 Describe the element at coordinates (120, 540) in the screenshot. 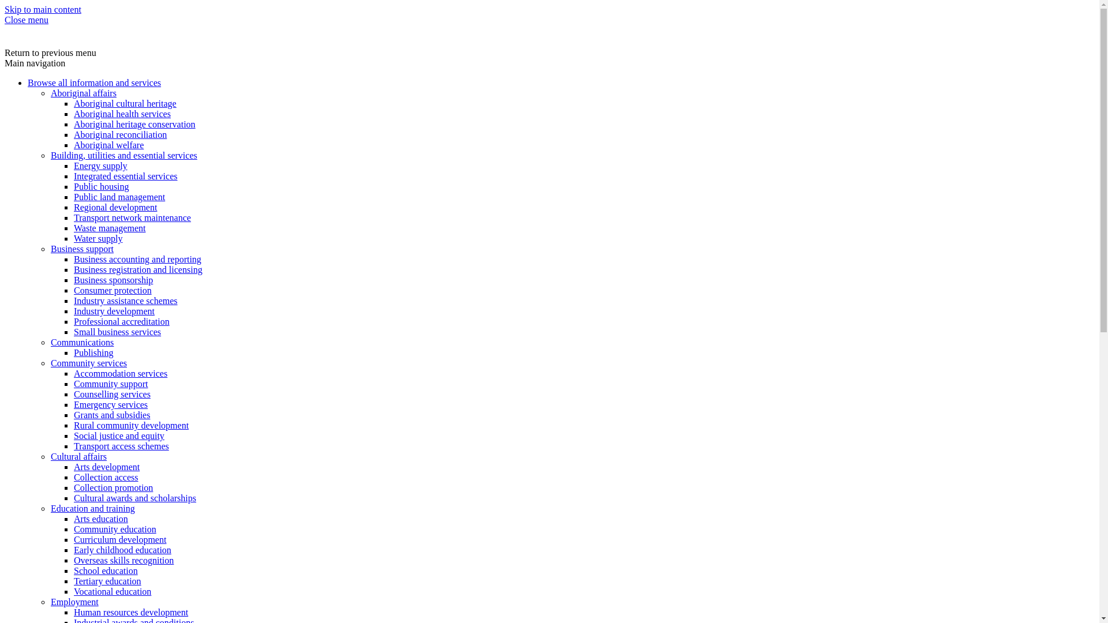

I see `Curriculum development` at that location.